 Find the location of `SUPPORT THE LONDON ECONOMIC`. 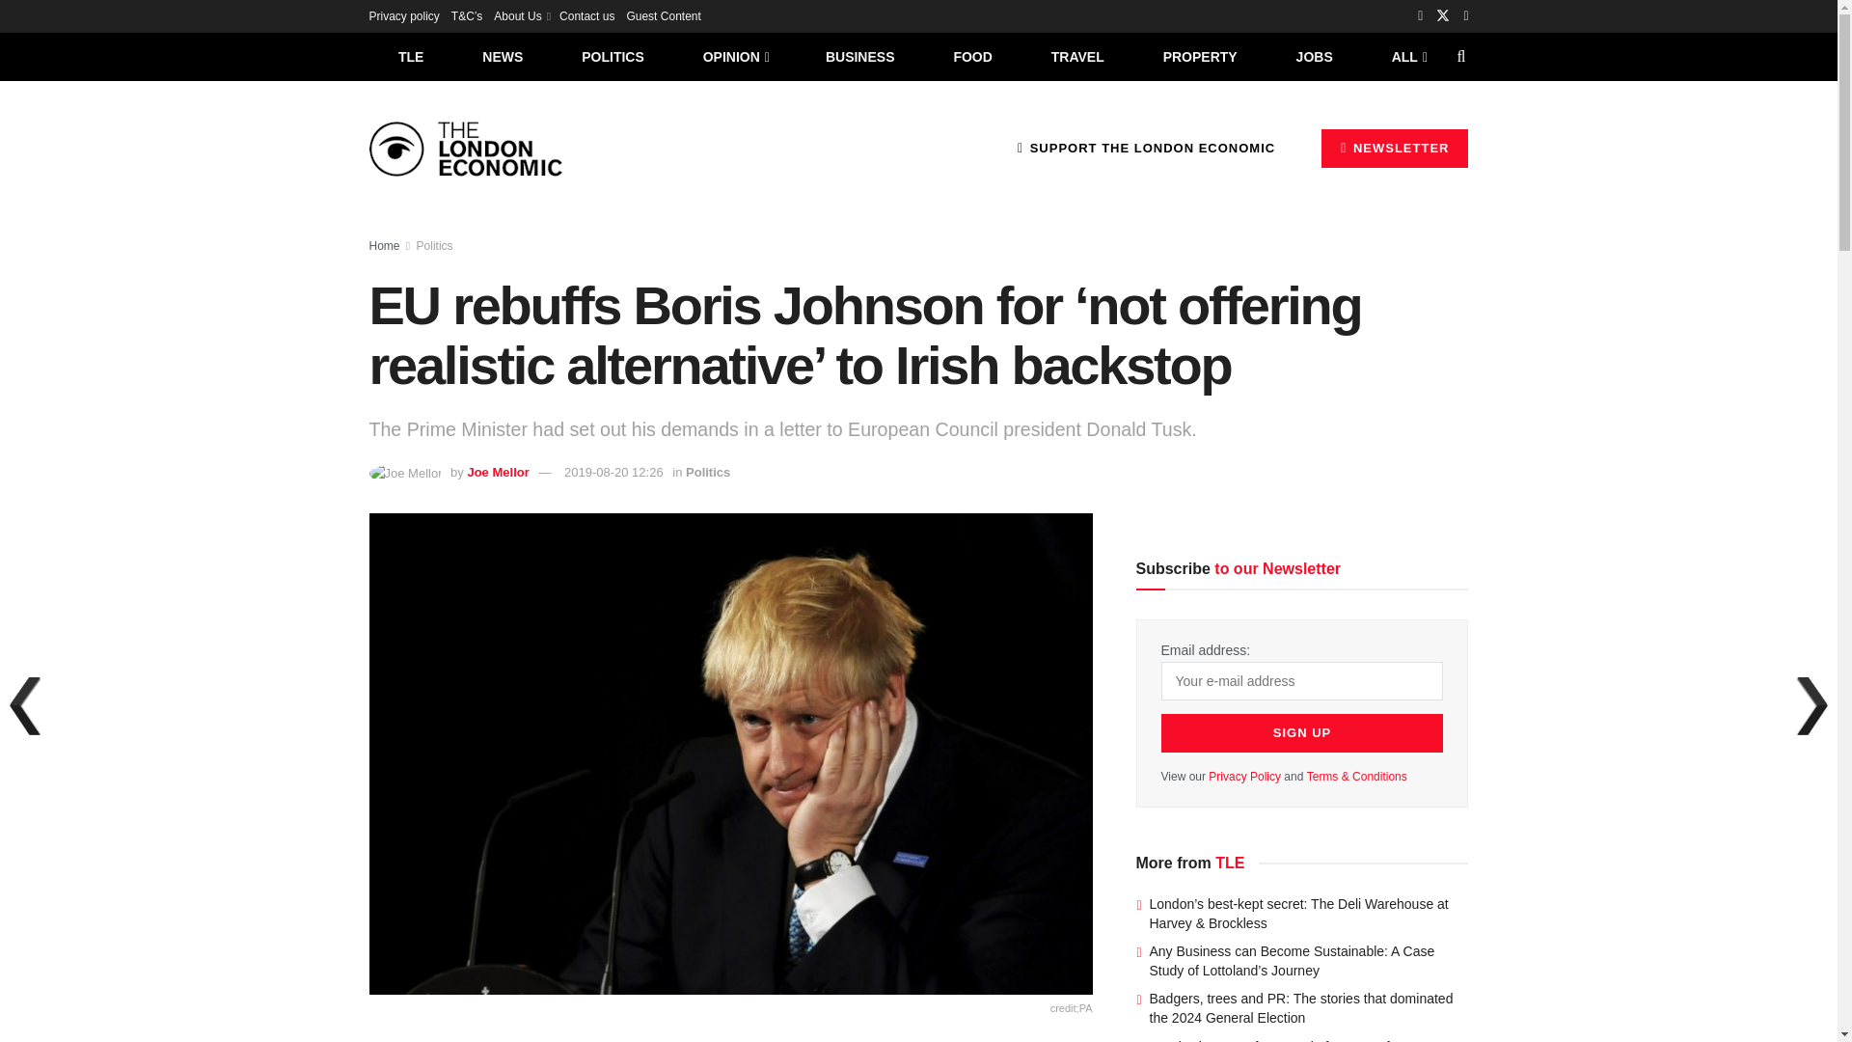

SUPPORT THE LONDON ECONOMIC is located at coordinates (1146, 148).